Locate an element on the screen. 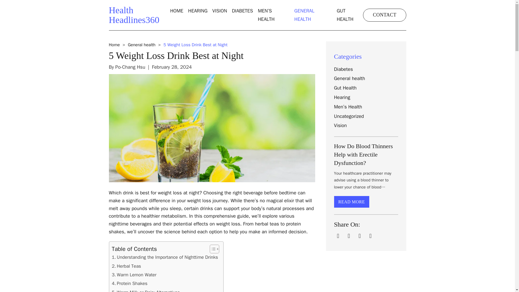 This screenshot has height=292, width=519. Protein Shakes is located at coordinates (350, 15).